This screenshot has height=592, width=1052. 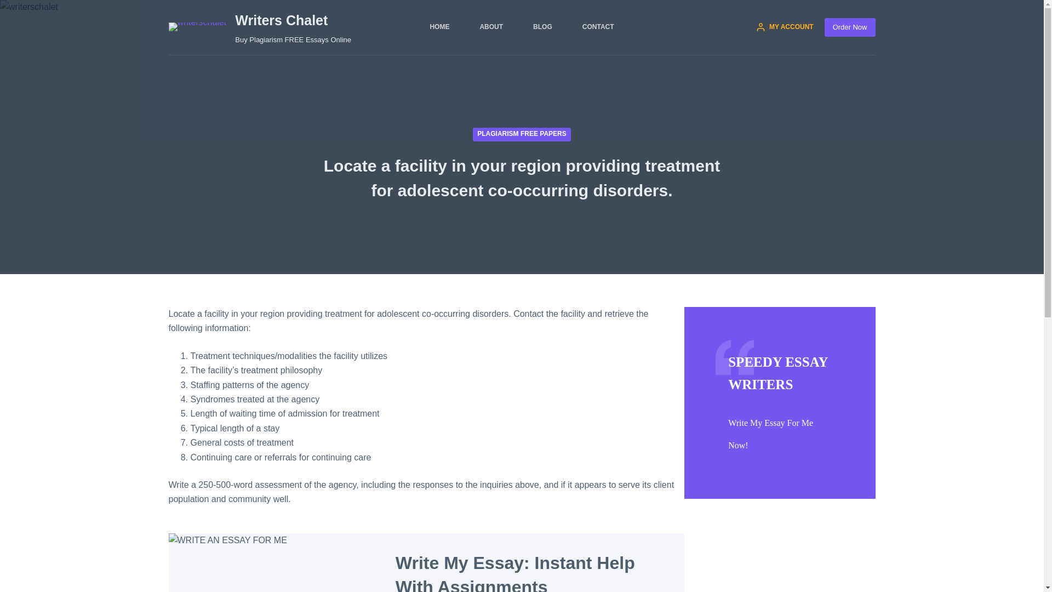 I want to click on MY ACCOUNT, so click(x=785, y=27).